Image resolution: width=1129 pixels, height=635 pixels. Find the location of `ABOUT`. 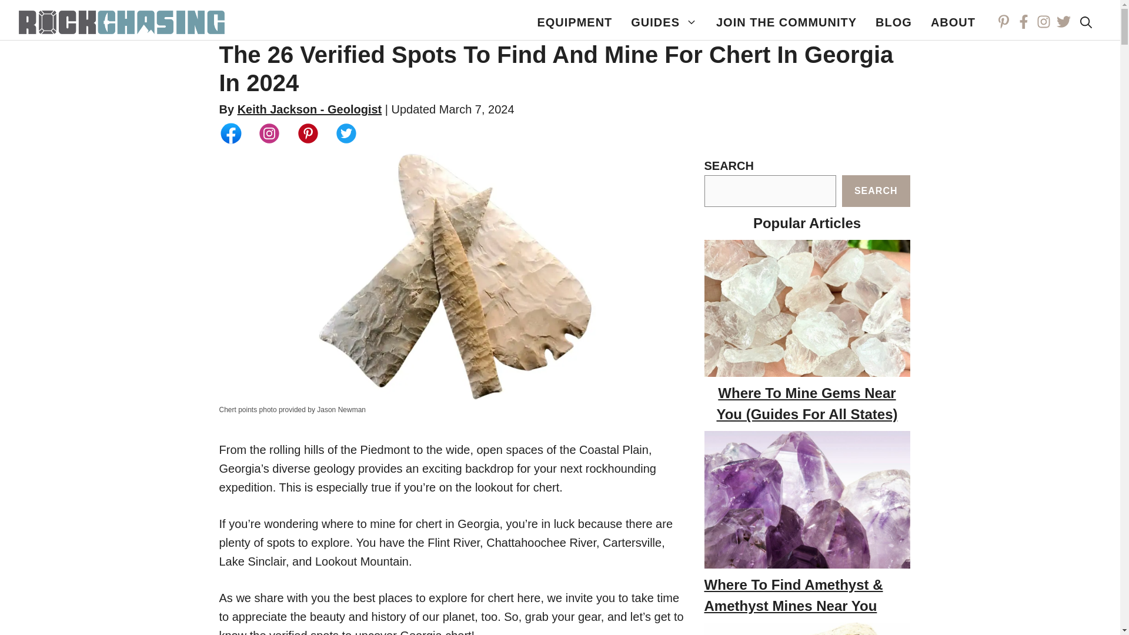

ABOUT is located at coordinates (953, 22).